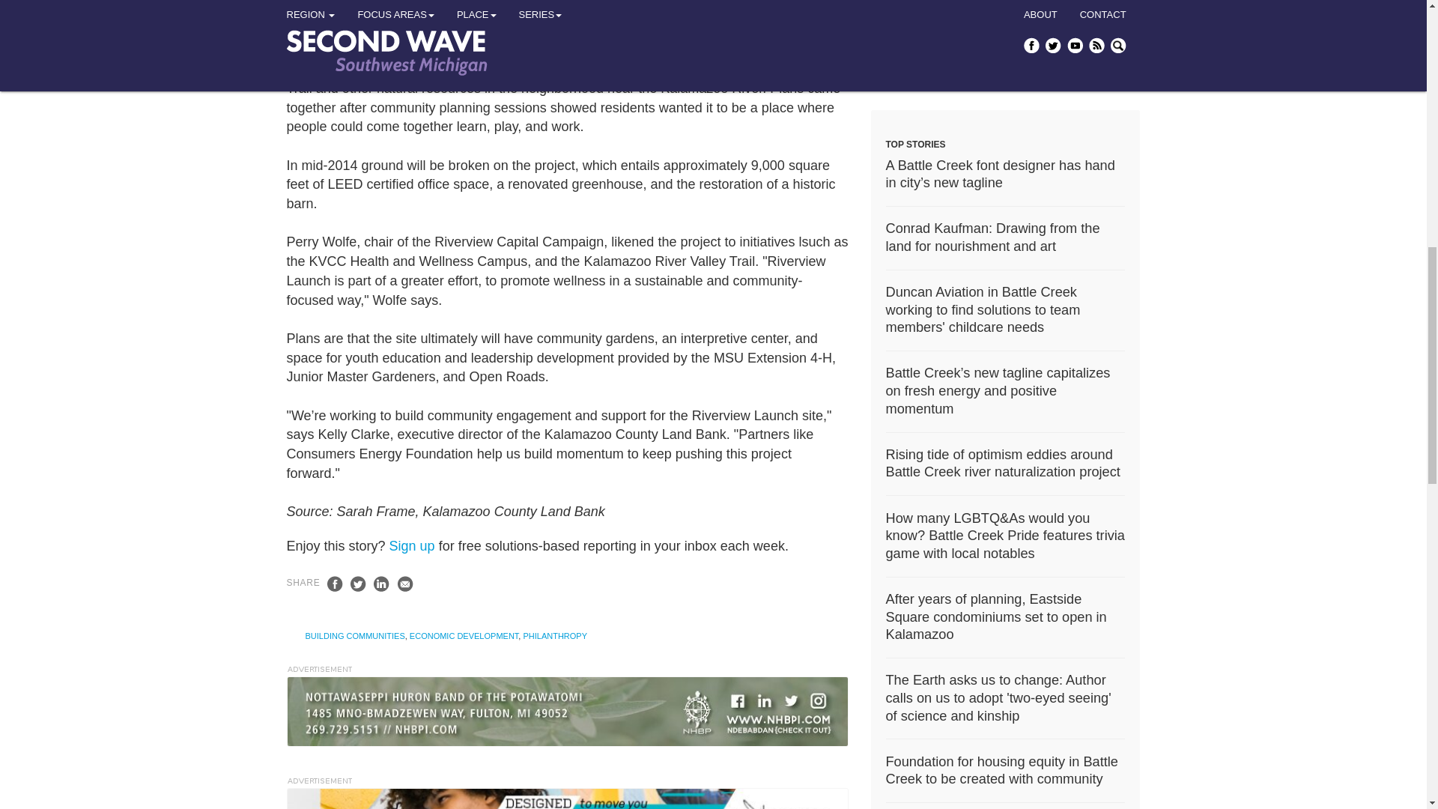 The height and width of the screenshot is (809, 1438). Describe the element at coordinates (554, 636) in the screenshot. I see `View more stories related to Philanthropy` at that location.